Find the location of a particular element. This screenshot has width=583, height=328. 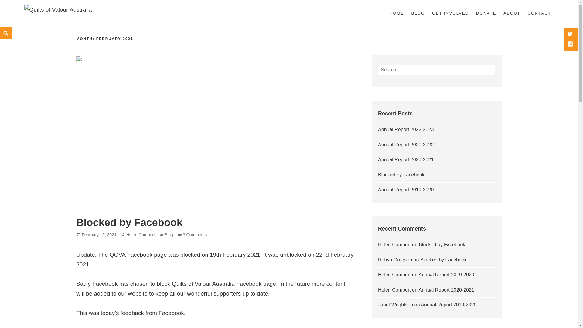

Annual Report 2021-2022 is located at coordinates (406, 145).